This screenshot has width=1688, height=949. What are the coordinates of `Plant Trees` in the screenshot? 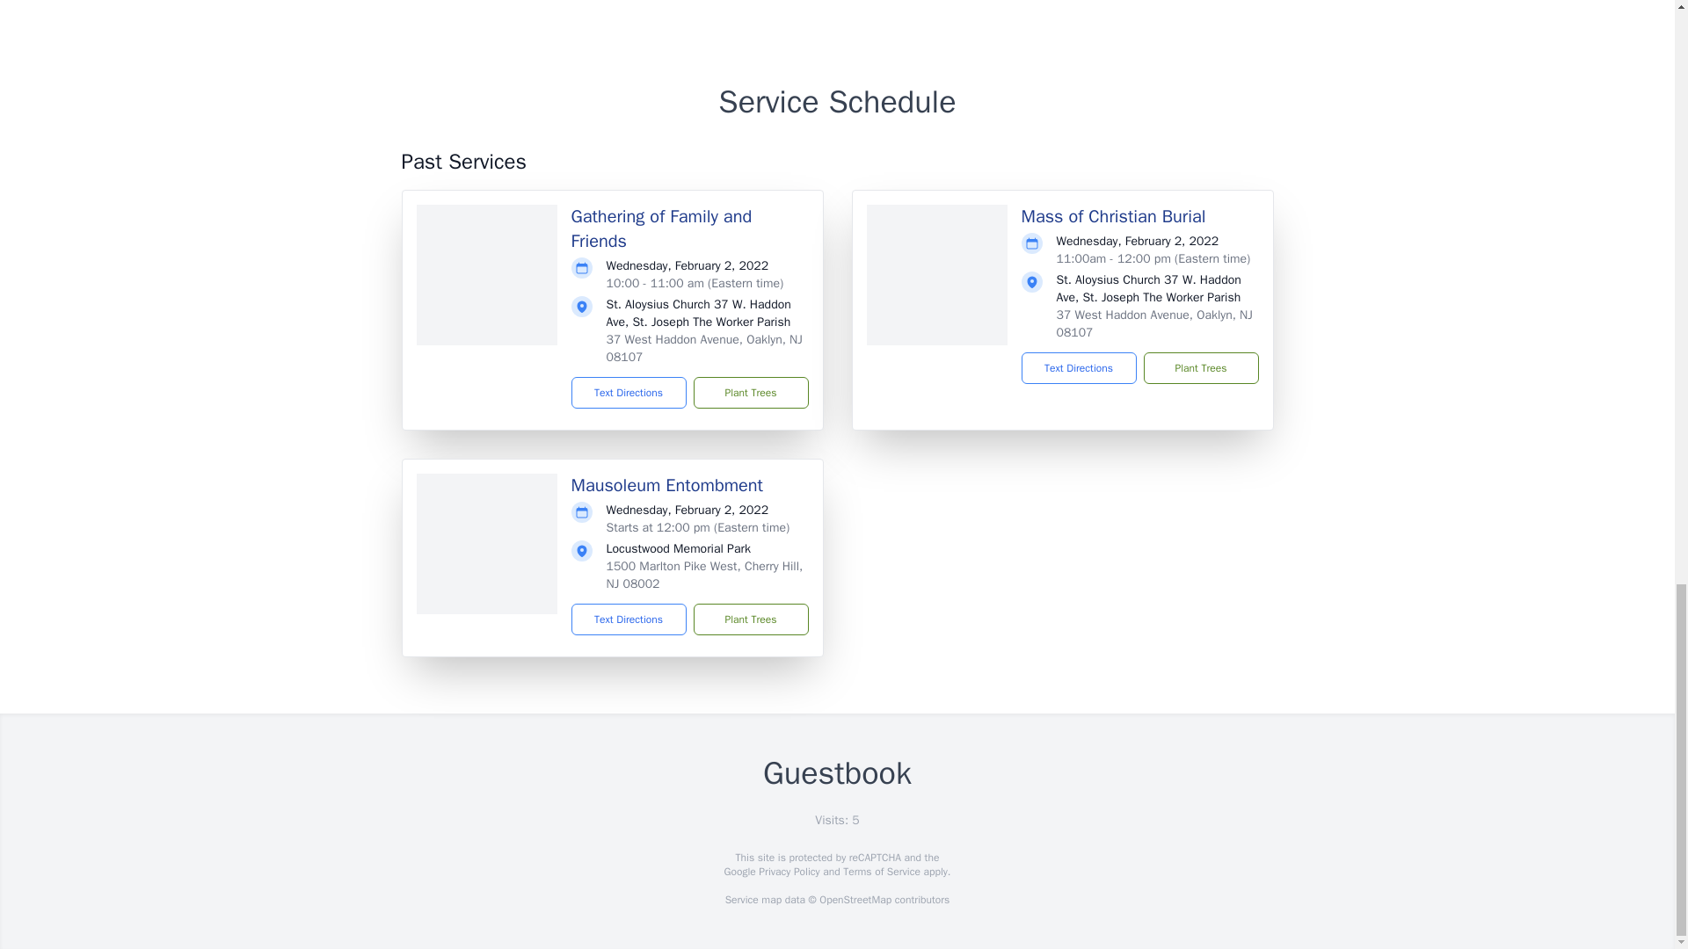 It's located at (1199, 367).